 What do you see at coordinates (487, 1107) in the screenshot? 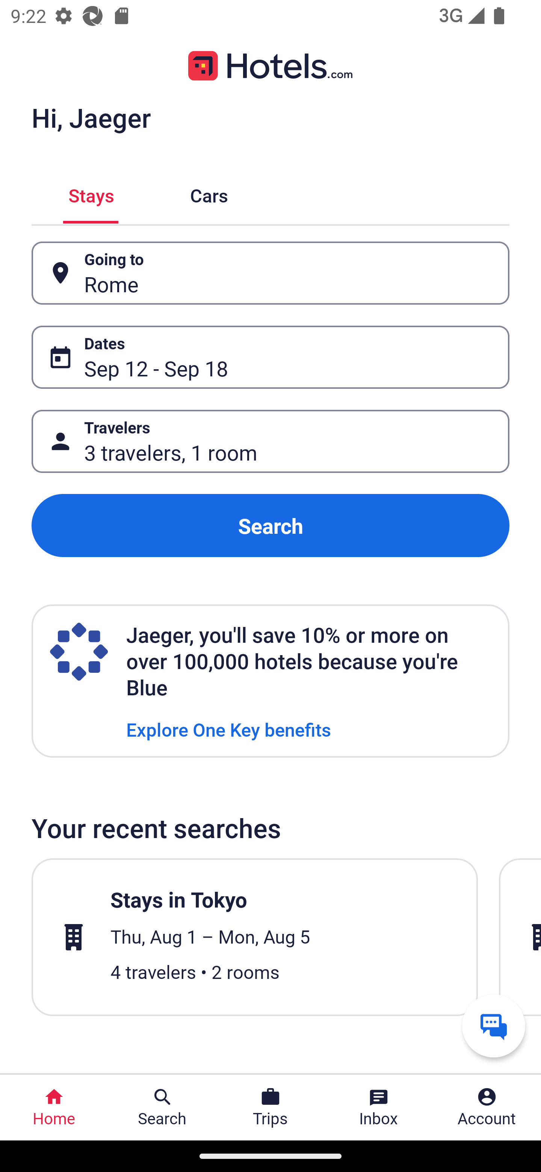
I see `Account Profile. Button` at bounding box center [487, 1107].